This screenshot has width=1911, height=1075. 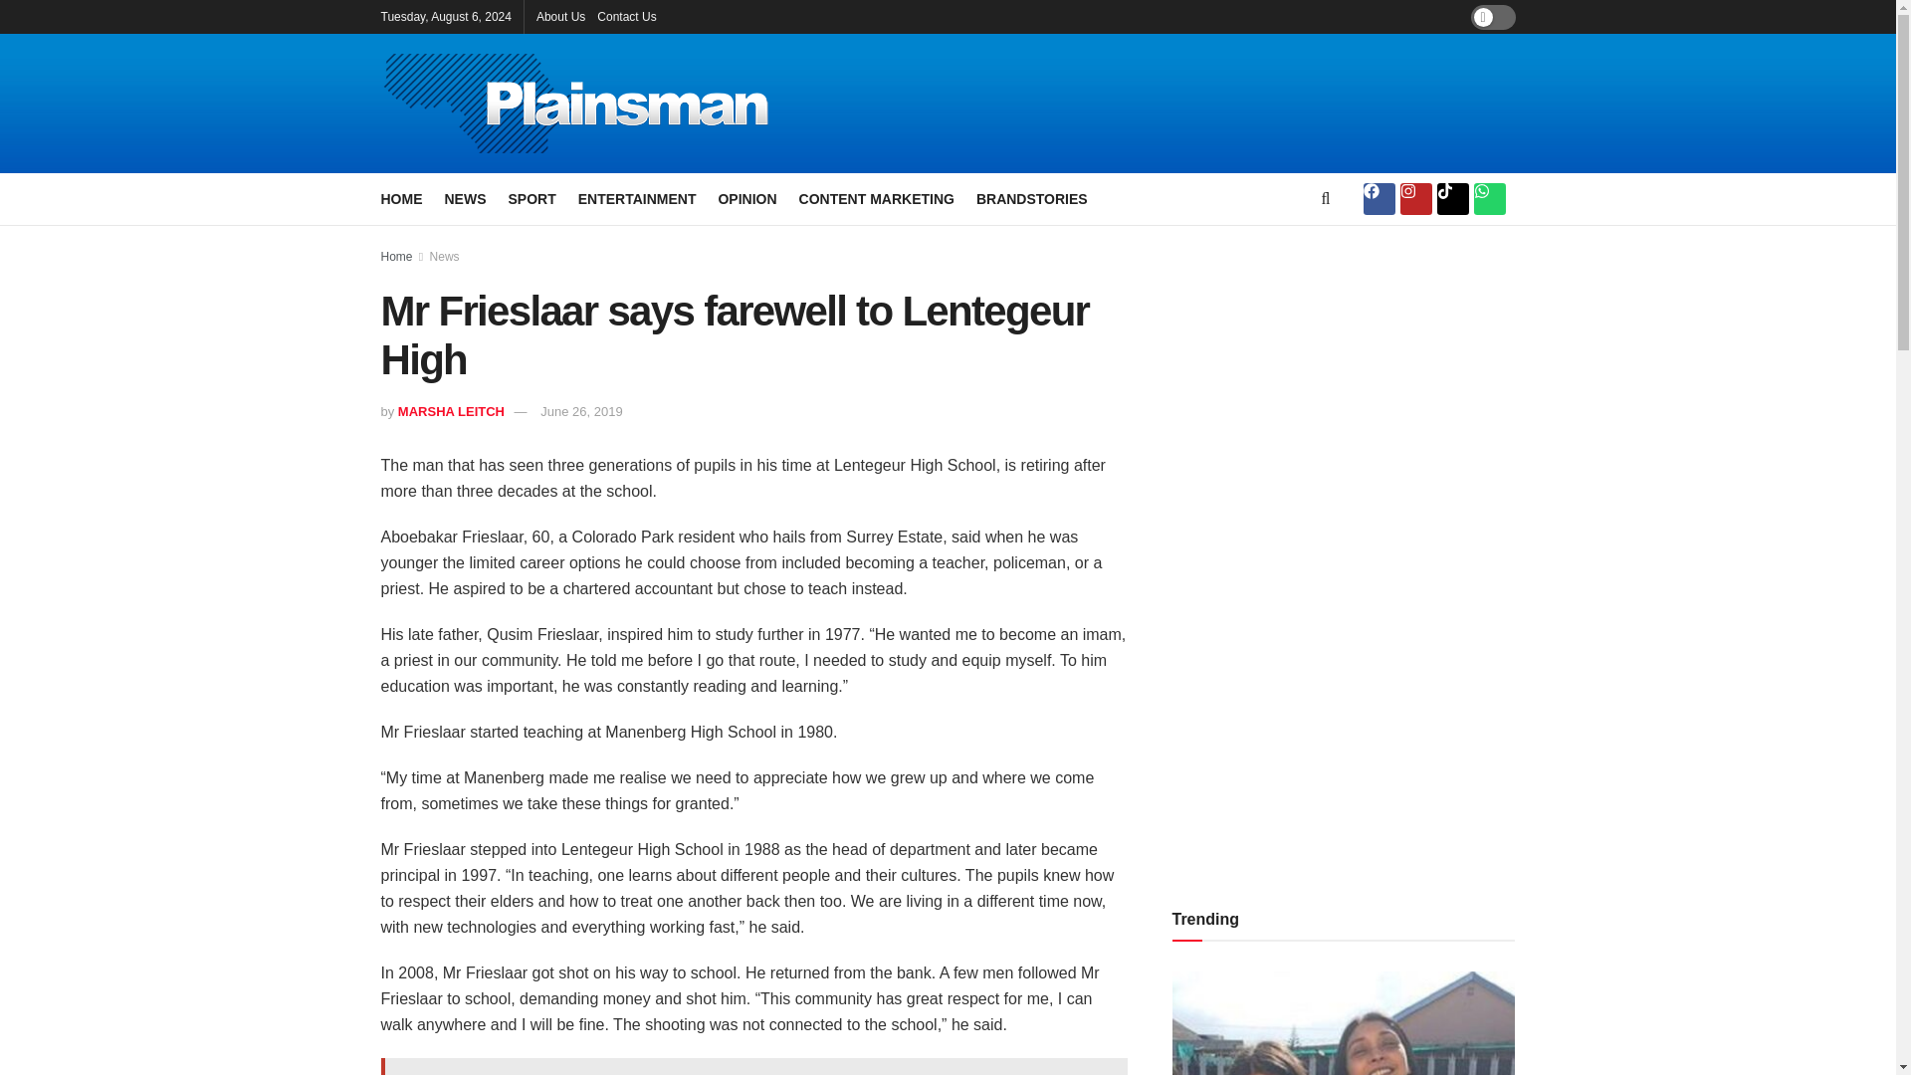 What do you see at coordinates (1031, 198) in the screenshot?
I see `BRANDSTORIES` at bounding box center [1031, 198].